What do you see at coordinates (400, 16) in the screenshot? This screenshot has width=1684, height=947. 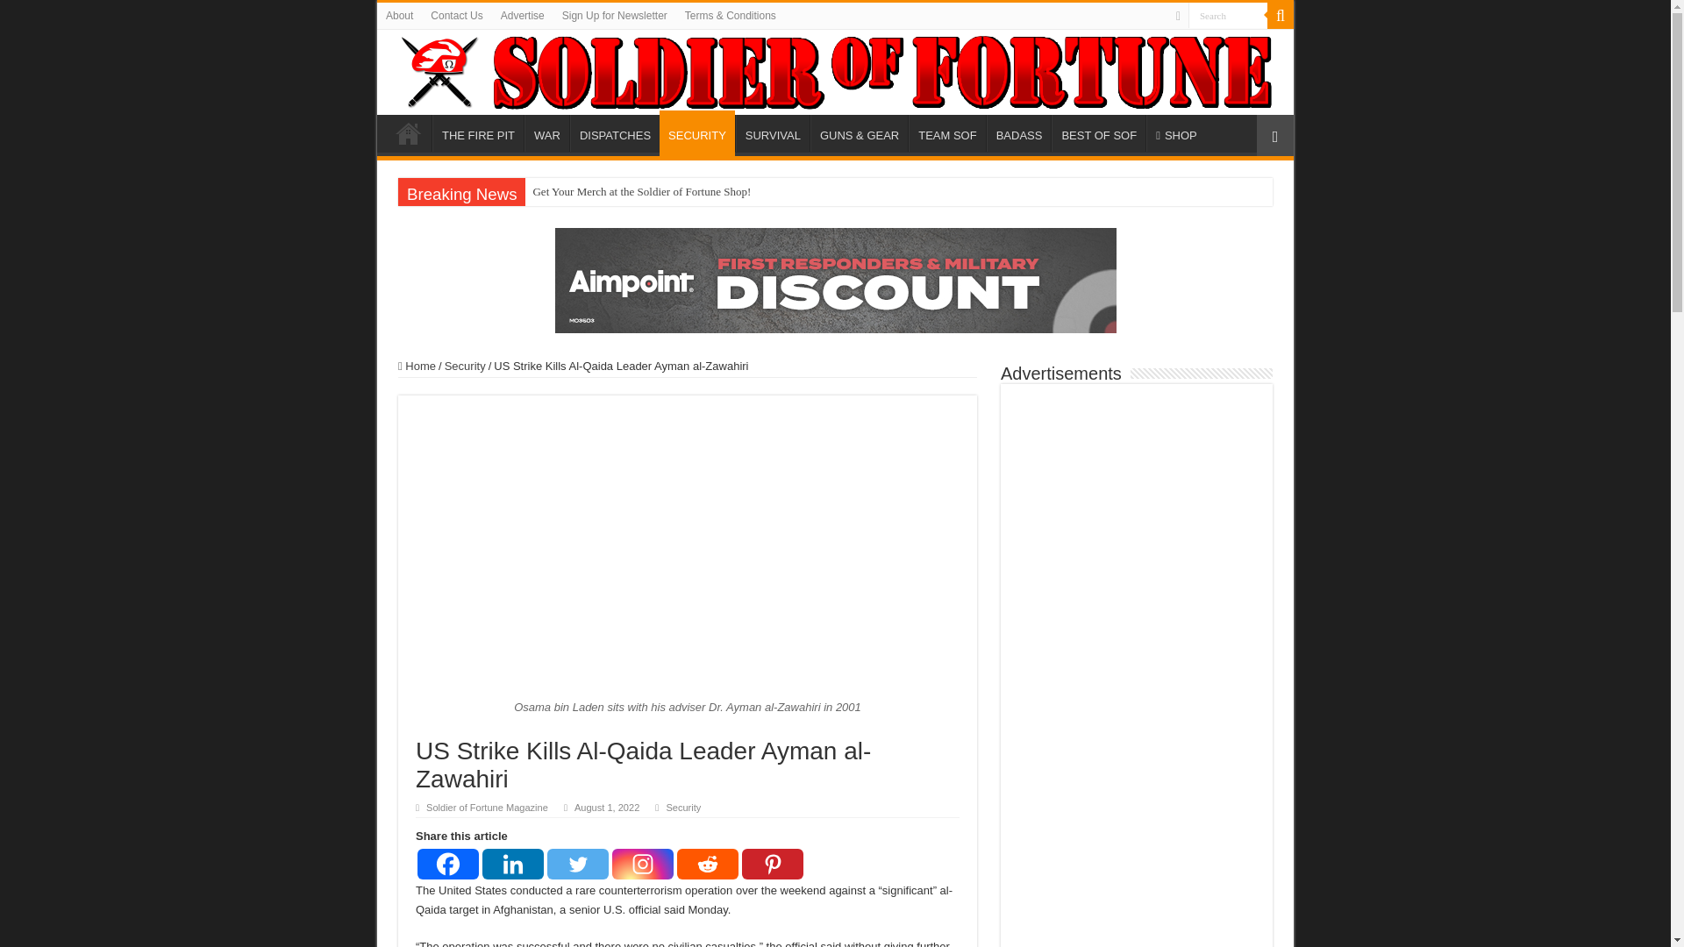 I see `About` at bounding box center [400, 16].